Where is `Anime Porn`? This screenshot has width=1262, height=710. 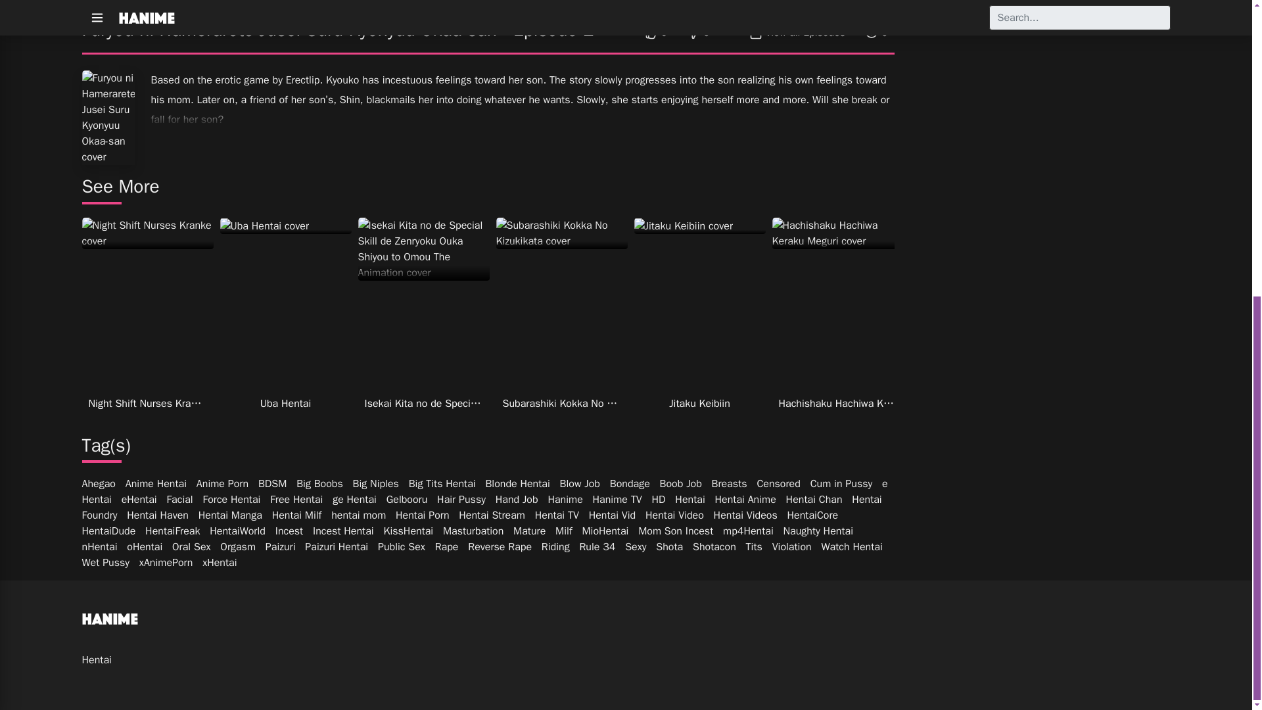 Anime Porn is located at coordinates (222, 484).